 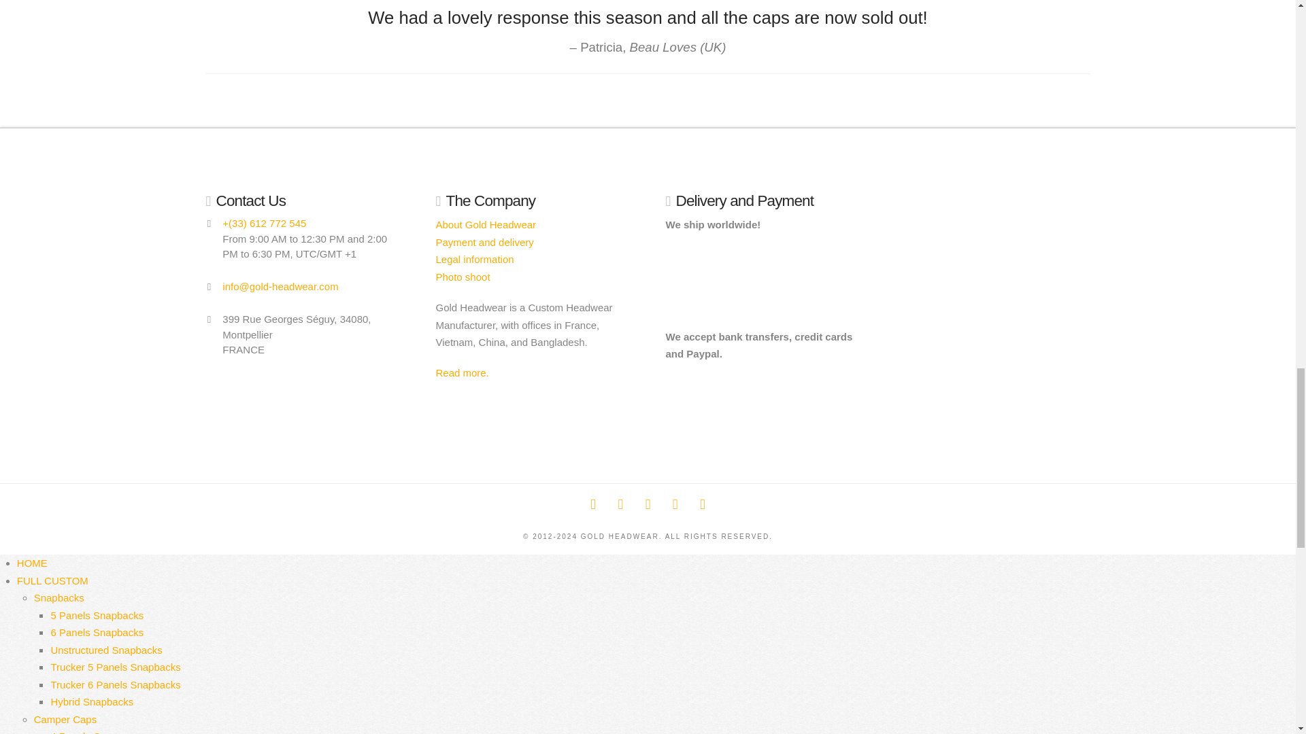 What do you see at coordinates (592, 504) in the screenshot?
I see `Facebook` at bounding box center [592, 504].